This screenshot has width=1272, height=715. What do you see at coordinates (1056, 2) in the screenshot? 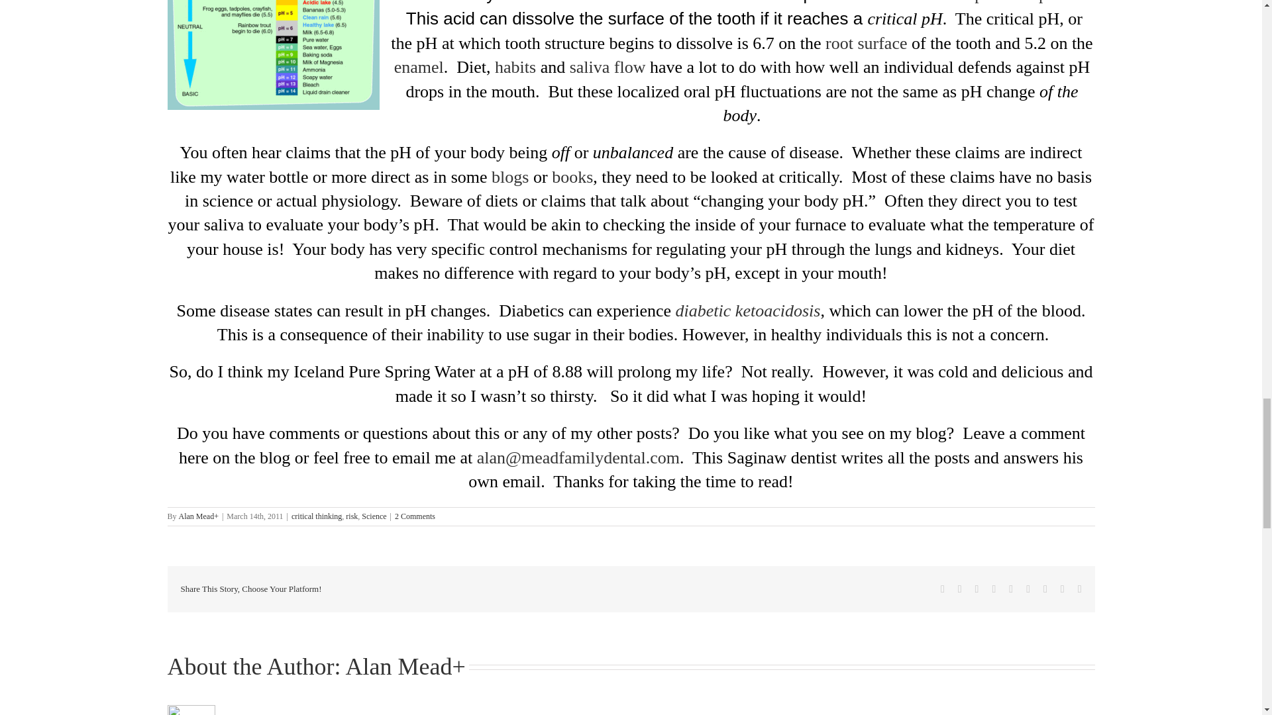
I see `posts` at bounding box center [1056, 2].